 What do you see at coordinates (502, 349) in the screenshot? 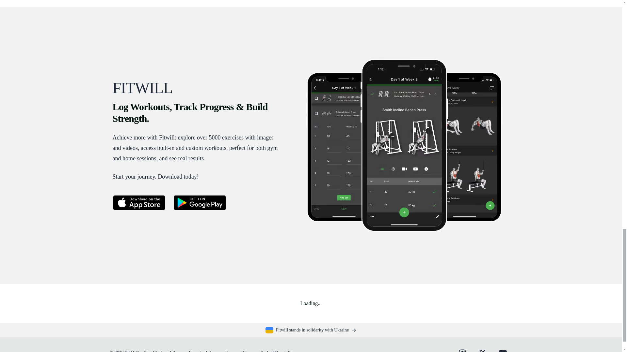
I see `Fitwill: YouTube` at bounding box center [502, 349].